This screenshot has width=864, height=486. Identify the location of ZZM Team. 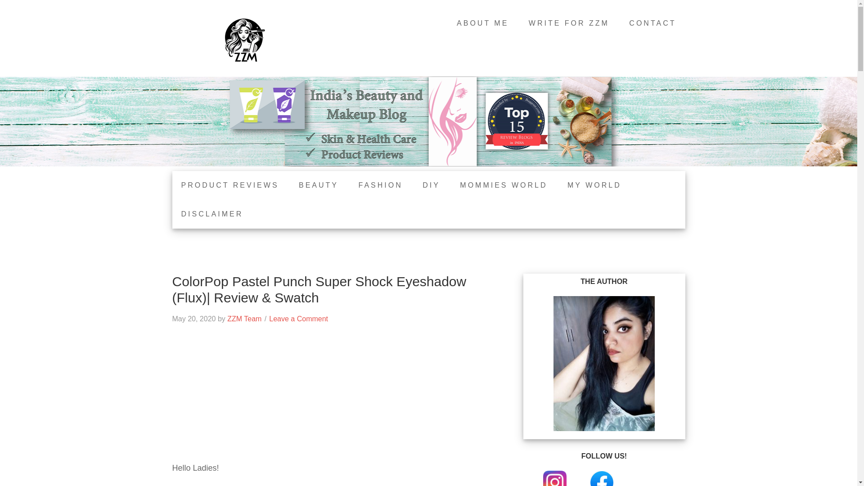
(244, 319).